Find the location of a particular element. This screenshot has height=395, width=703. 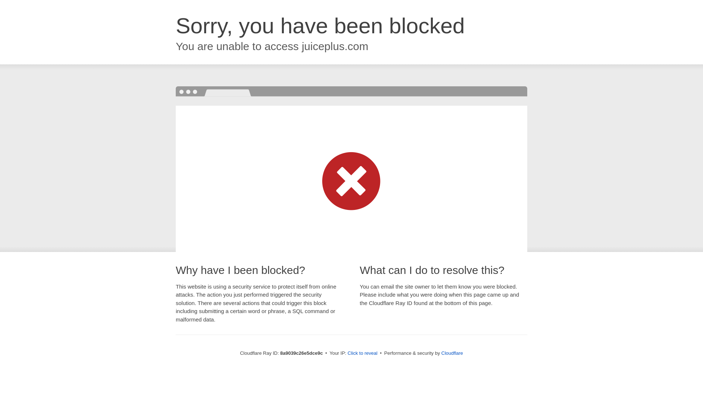

Click to reveal is located at coordinates (362, 353).